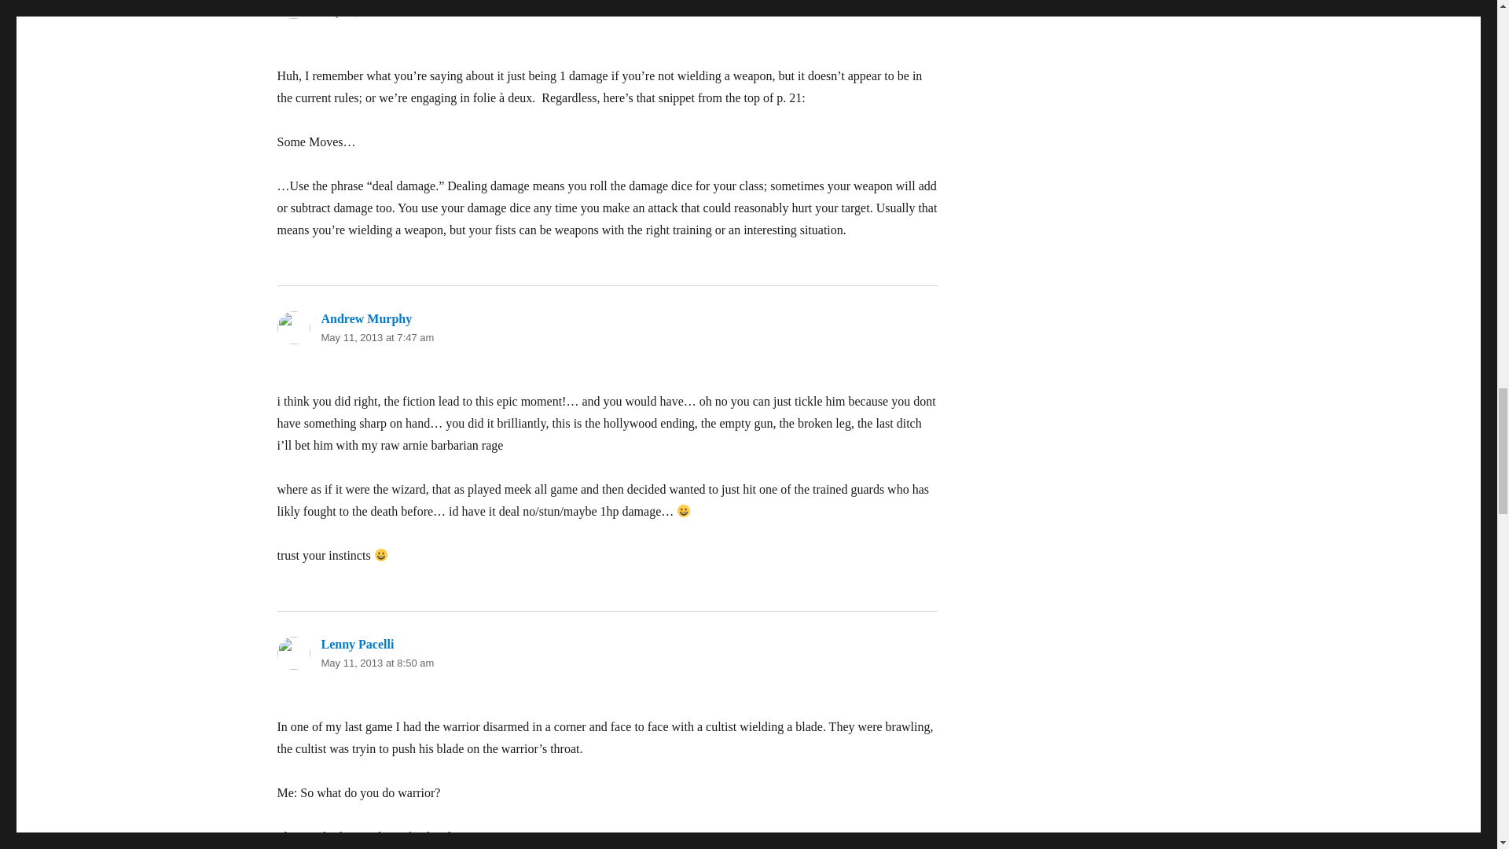 The width and height of the screenshot is (1509, 849). What do you see at coordinates (366, 318) in the screenshot?
I see `Andrew Murphy` at bounding box center [366, 318].